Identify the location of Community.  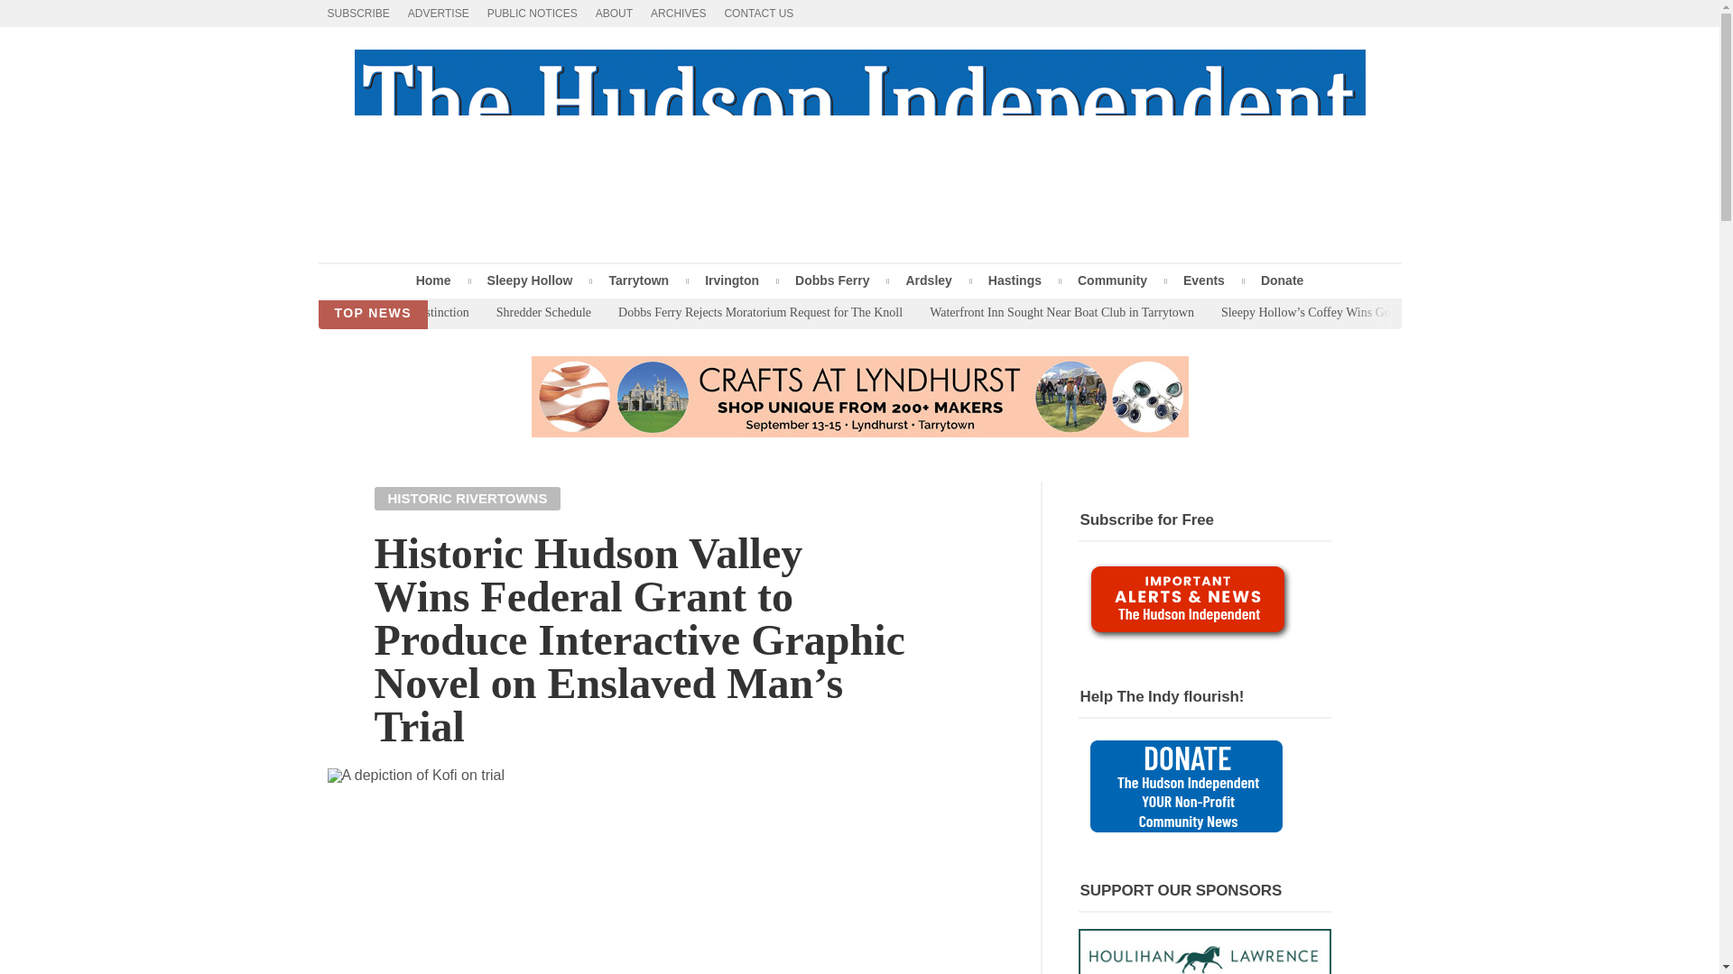
(1112, 280).